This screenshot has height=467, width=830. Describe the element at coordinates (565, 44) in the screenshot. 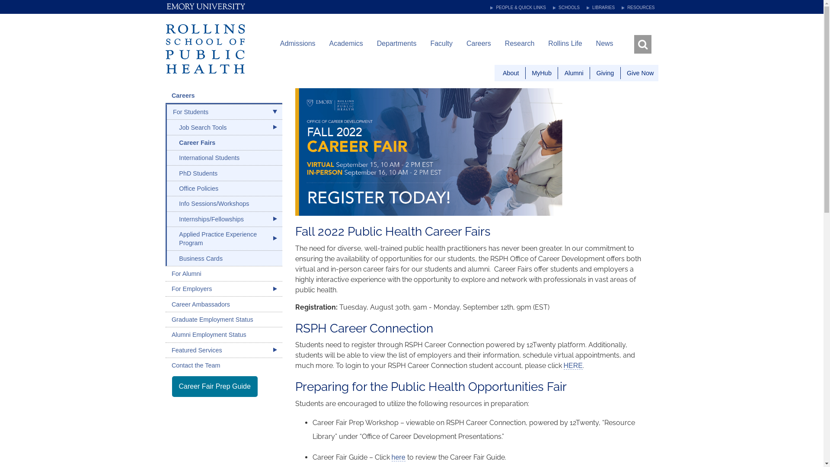

I see `Rollins Life` at that location.